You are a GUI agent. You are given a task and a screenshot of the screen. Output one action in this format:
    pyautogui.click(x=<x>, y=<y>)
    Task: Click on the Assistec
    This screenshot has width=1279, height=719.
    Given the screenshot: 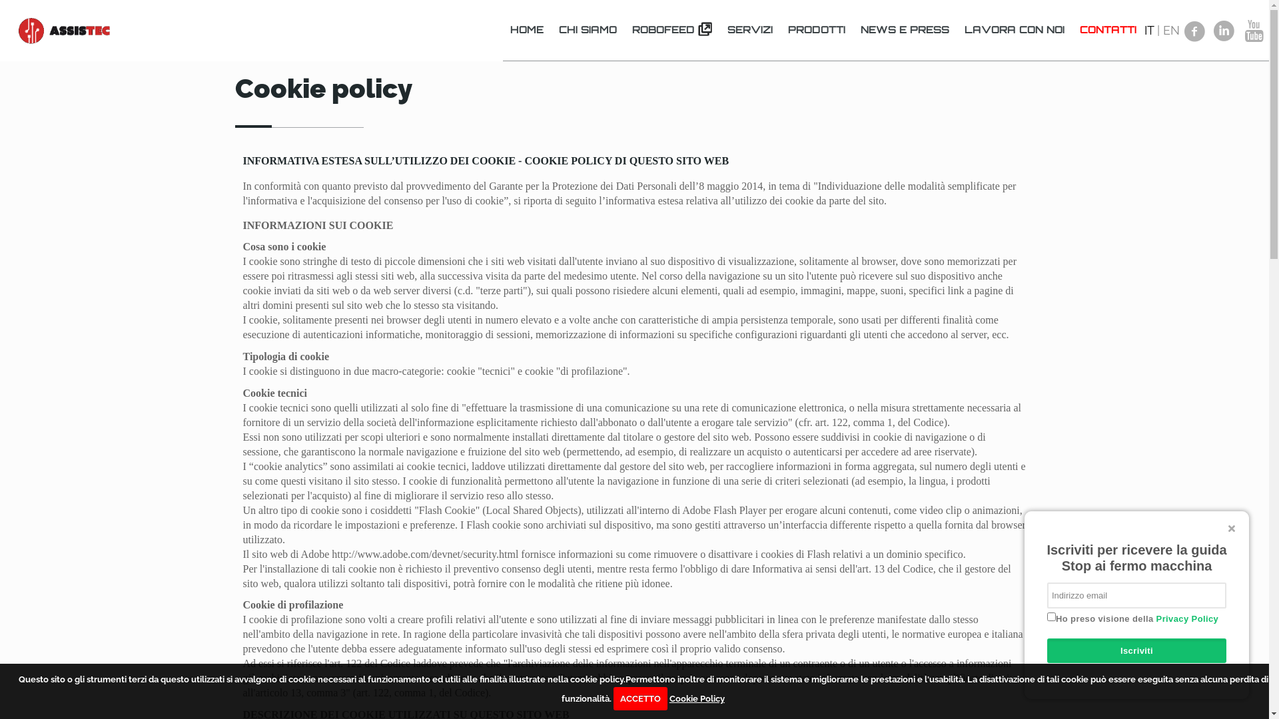 What is the action you would take?
    pyautogui.click(x=65, y=30)
    